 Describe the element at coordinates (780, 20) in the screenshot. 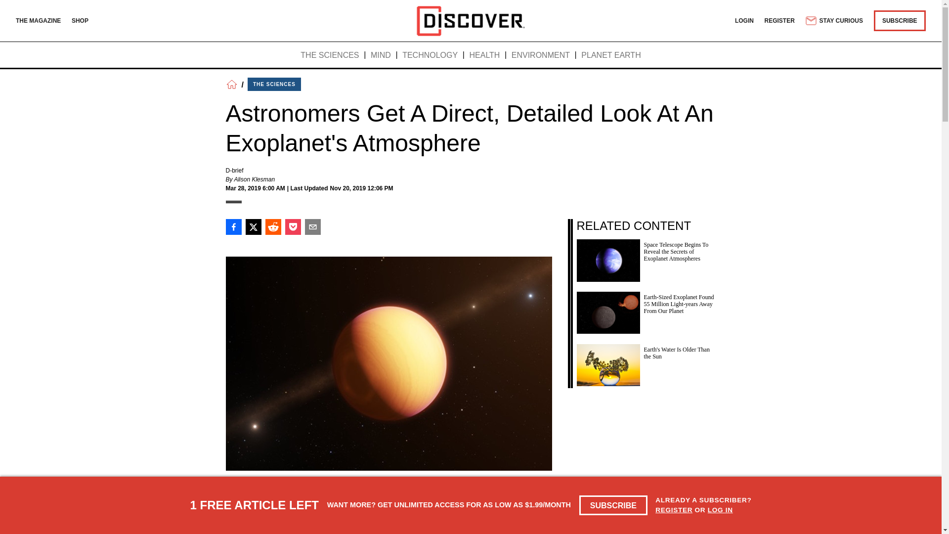

I see `REGISTER` at that location.